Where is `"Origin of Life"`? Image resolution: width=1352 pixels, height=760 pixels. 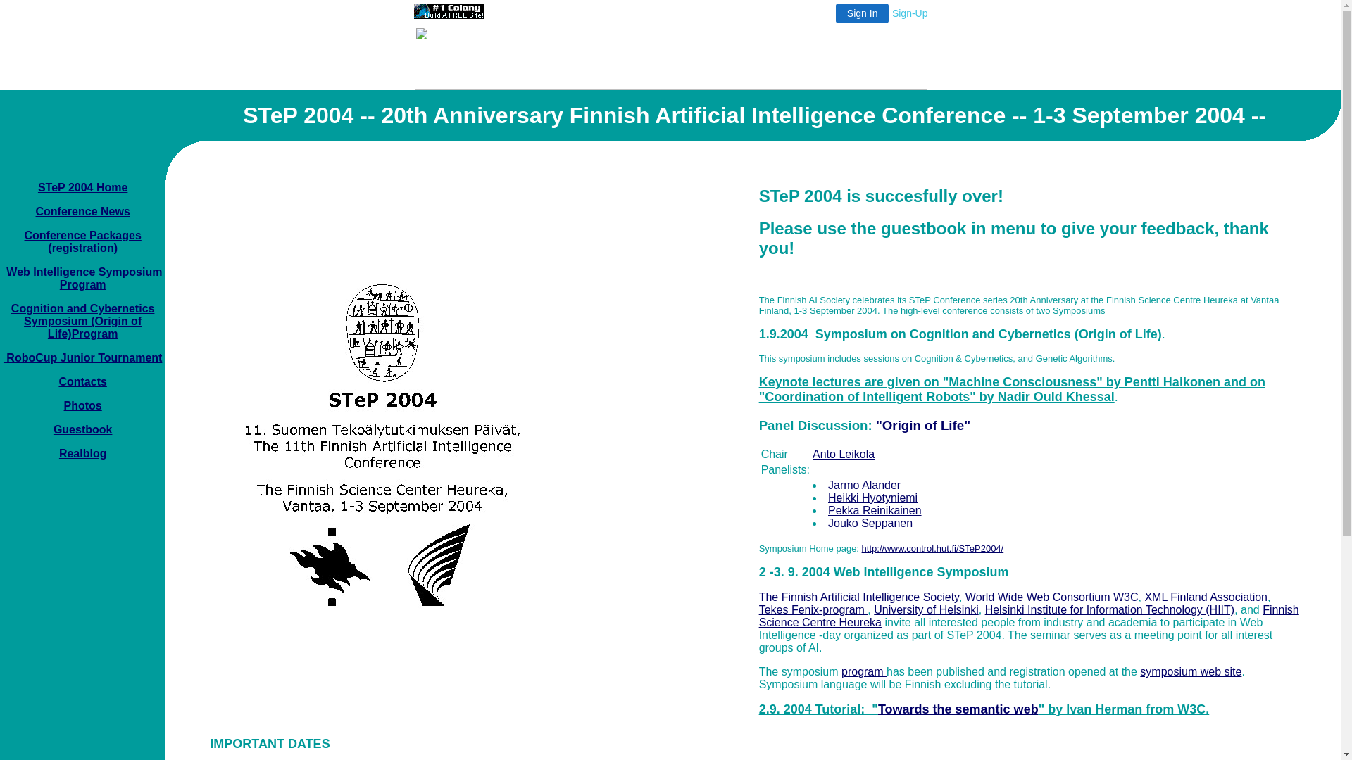
"Origin of Life" is located at coordinates (923, 425).